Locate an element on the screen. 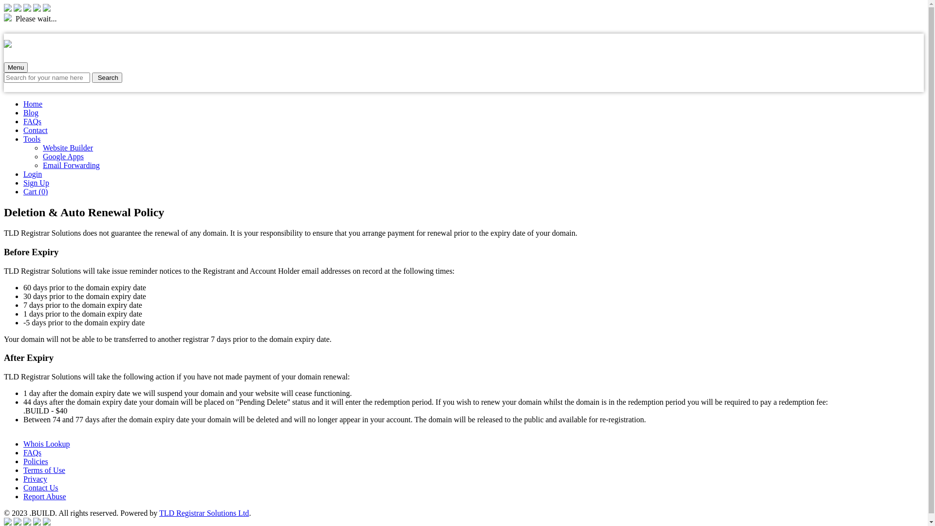 This screenshot has height=526, width=935. Contact is located at coordinates (36, 131).